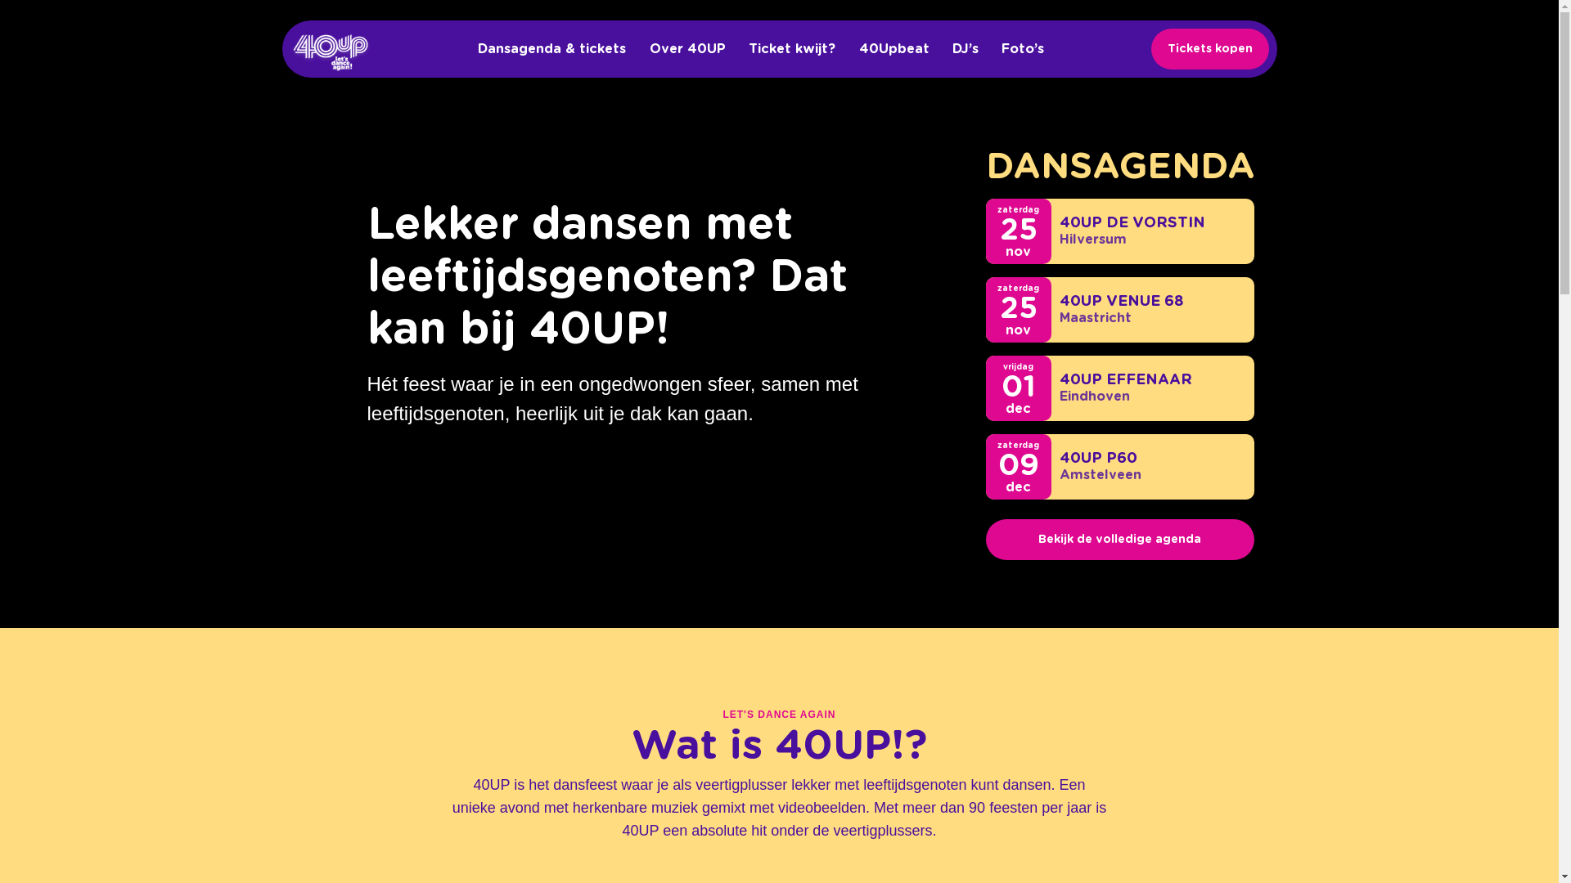 The height and width of the screenshot is (883, 1571). What do you see at coordinates (1119, 231) in the screenshot?
I see `zaterdag
25
nov
40UP DE VORSTIN
Hilversum` at bounding box center [1119, 231].